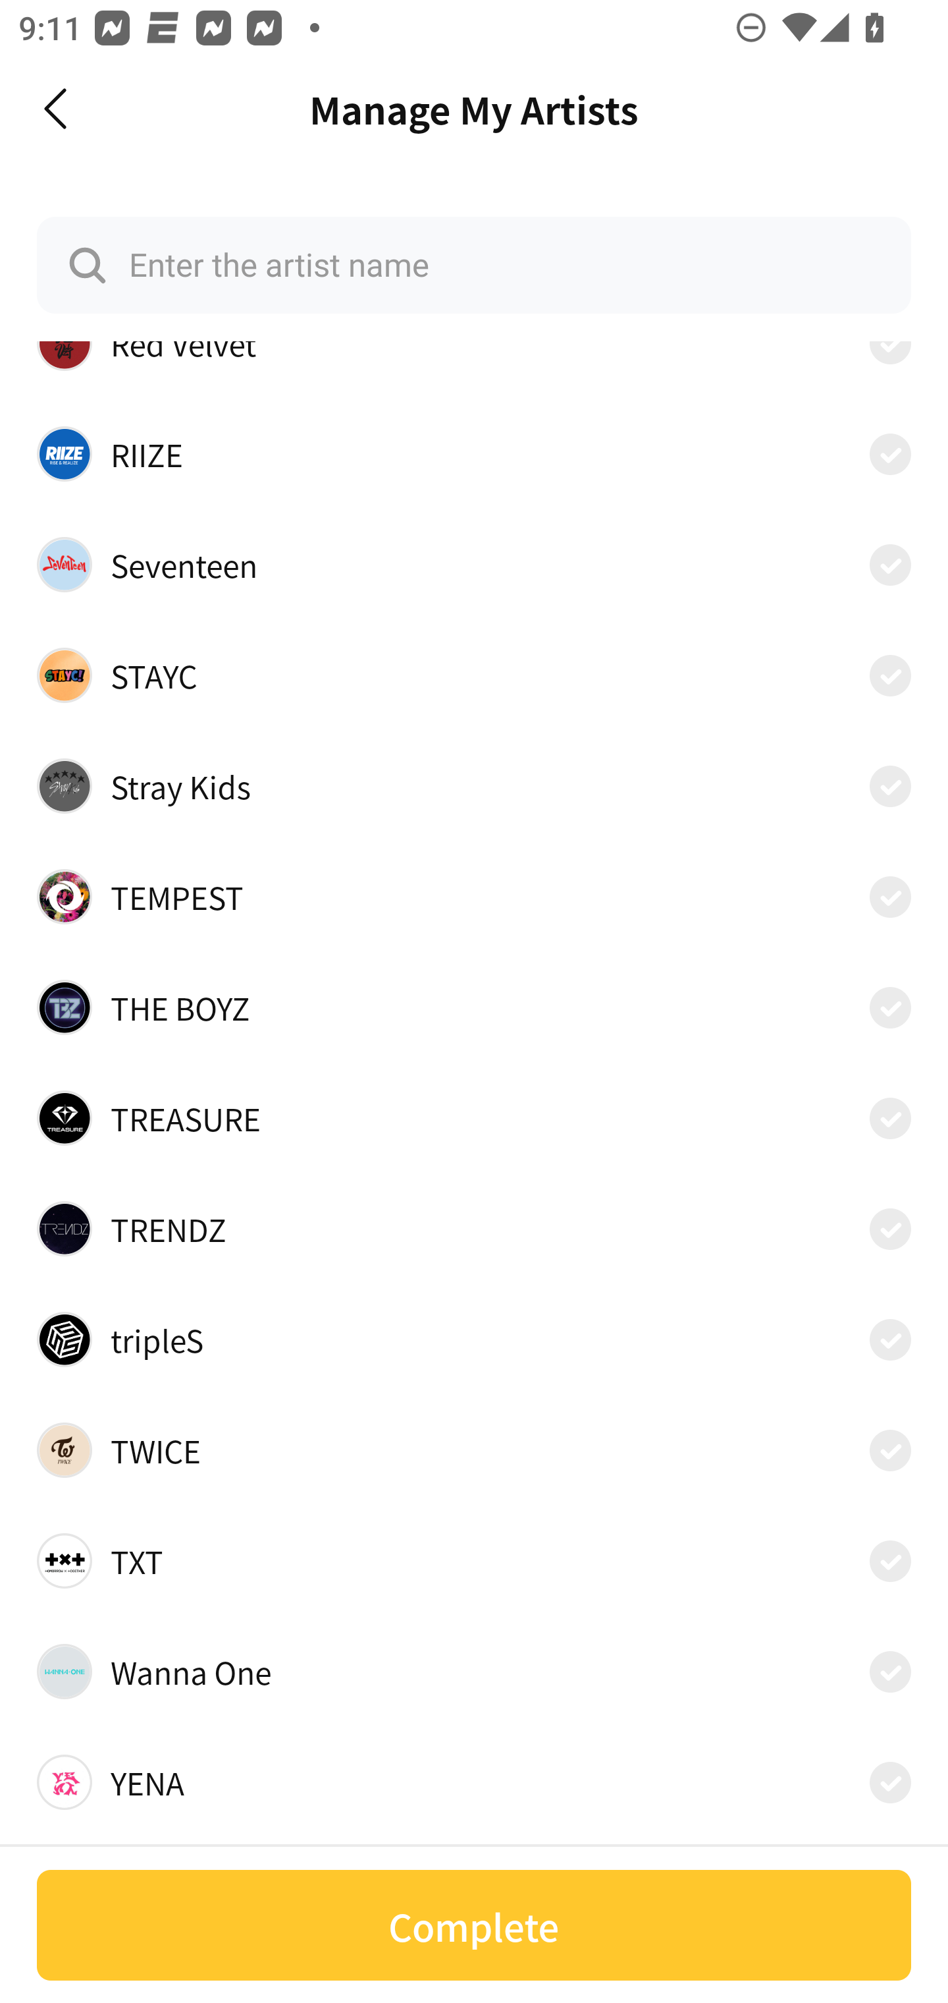  Describe the element at coordinates (474, 1117) in the screenshot. I see `TREASURE` at that location.